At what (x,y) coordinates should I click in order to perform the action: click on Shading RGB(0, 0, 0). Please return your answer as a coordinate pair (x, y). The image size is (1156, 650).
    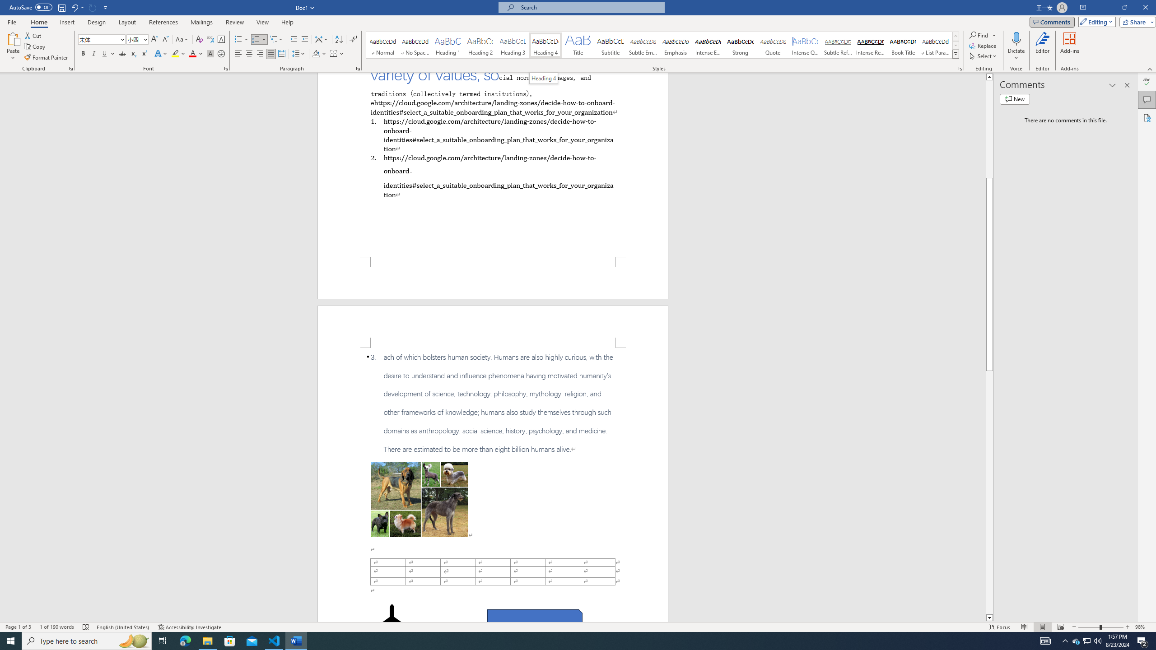
    Looking at the image, I should click on (316, 54).